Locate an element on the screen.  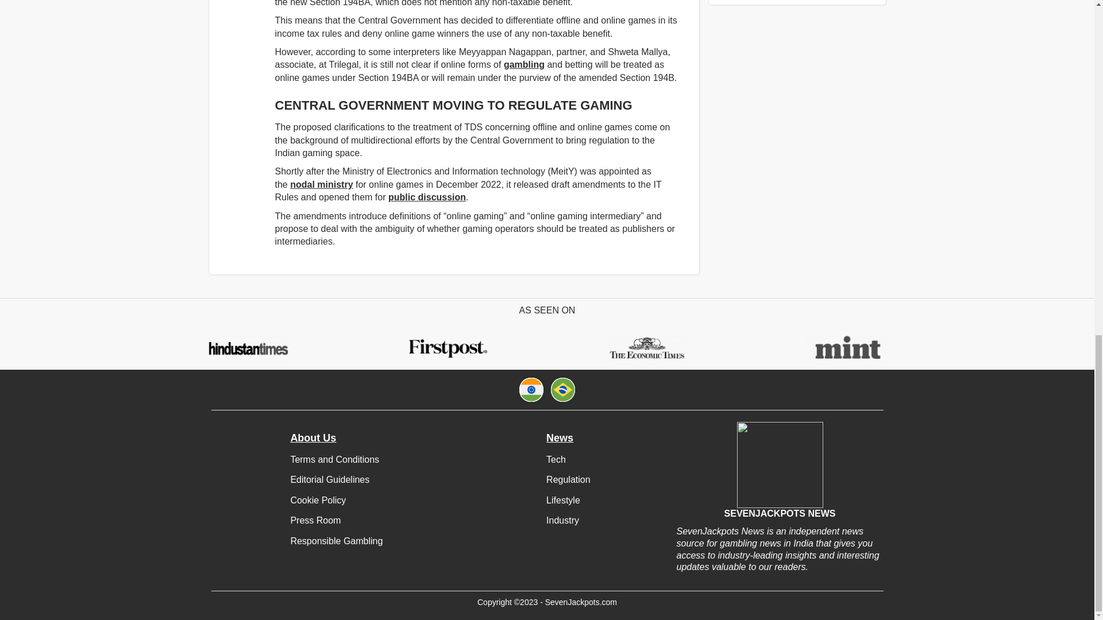
nodal ministry is located at coordinates (321, 185).